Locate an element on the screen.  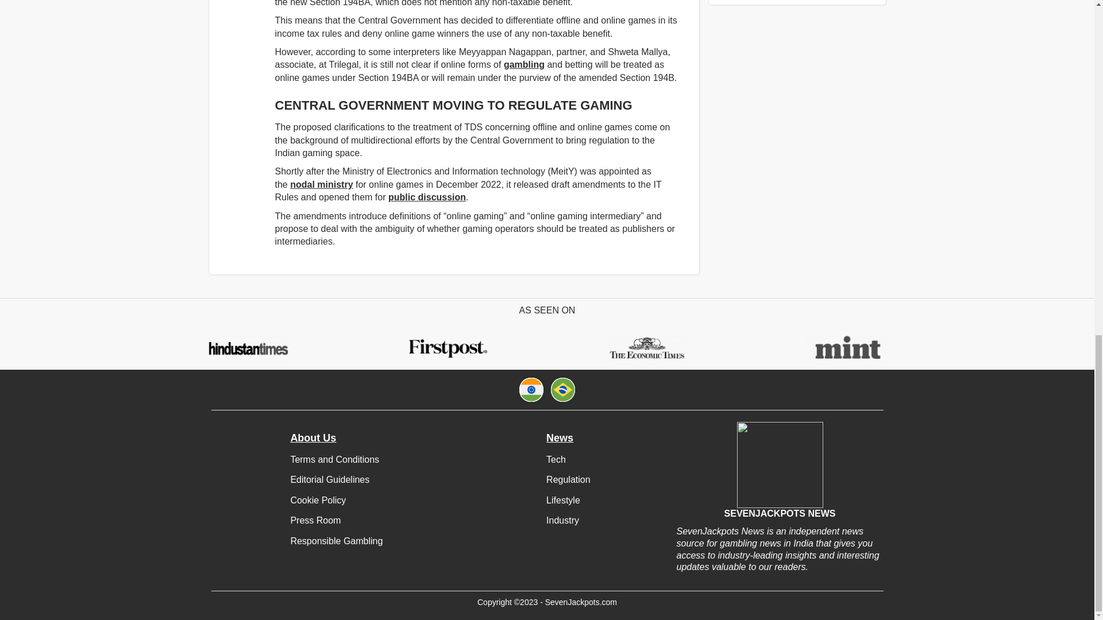
nodal ministry is located at coordinates (321, 185).